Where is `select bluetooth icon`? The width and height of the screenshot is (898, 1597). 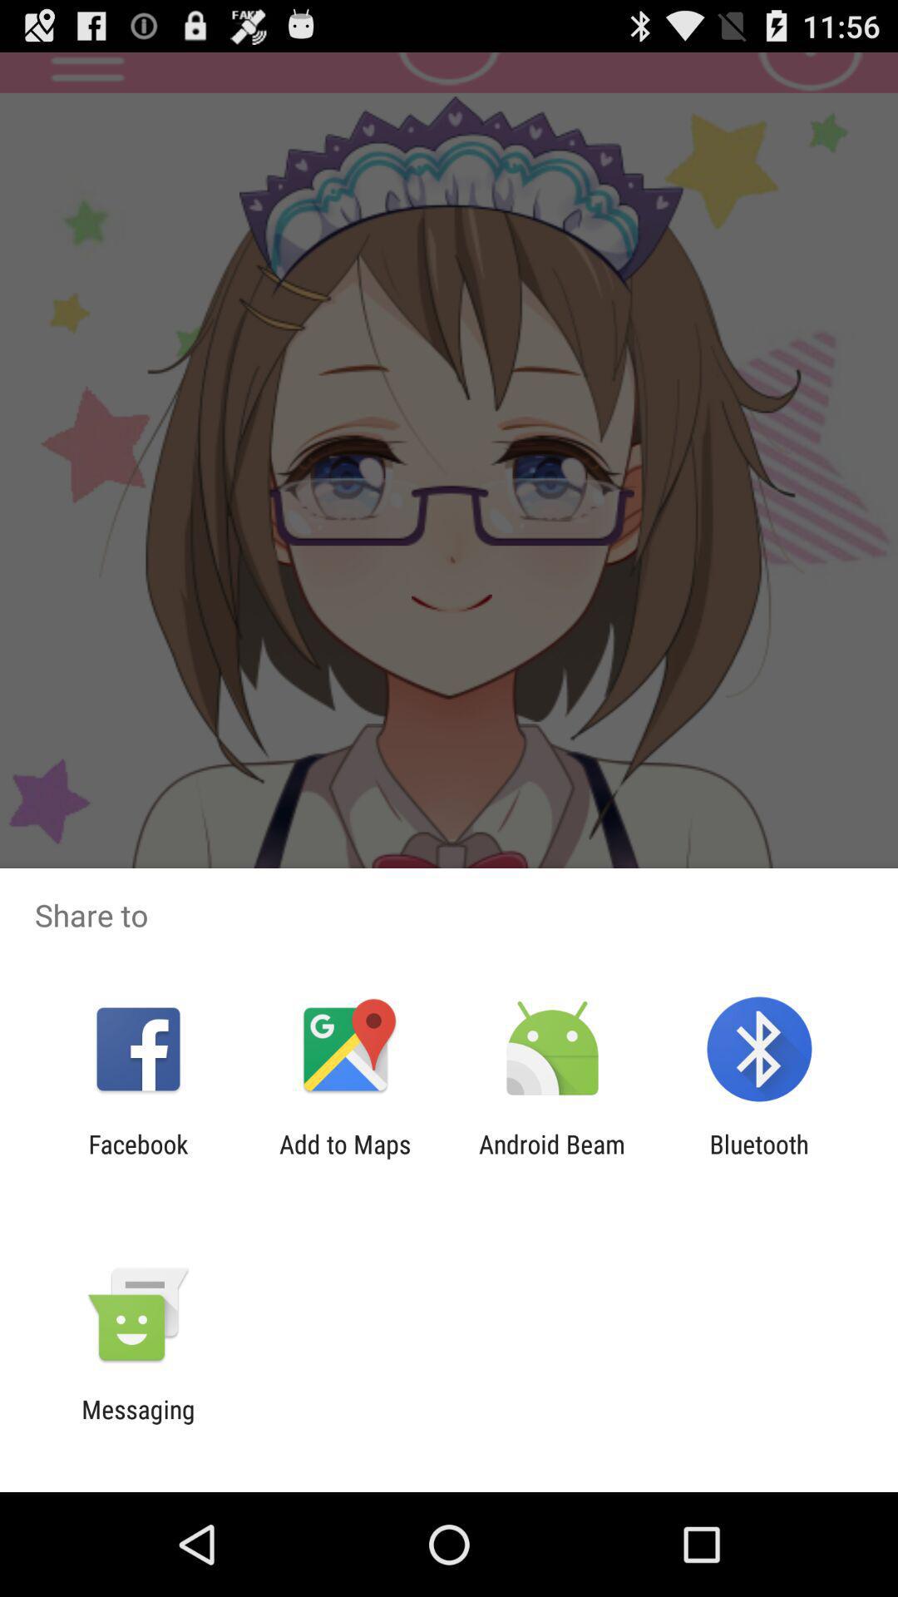
select bluetooth icon is located at coordinates (758, 1159).